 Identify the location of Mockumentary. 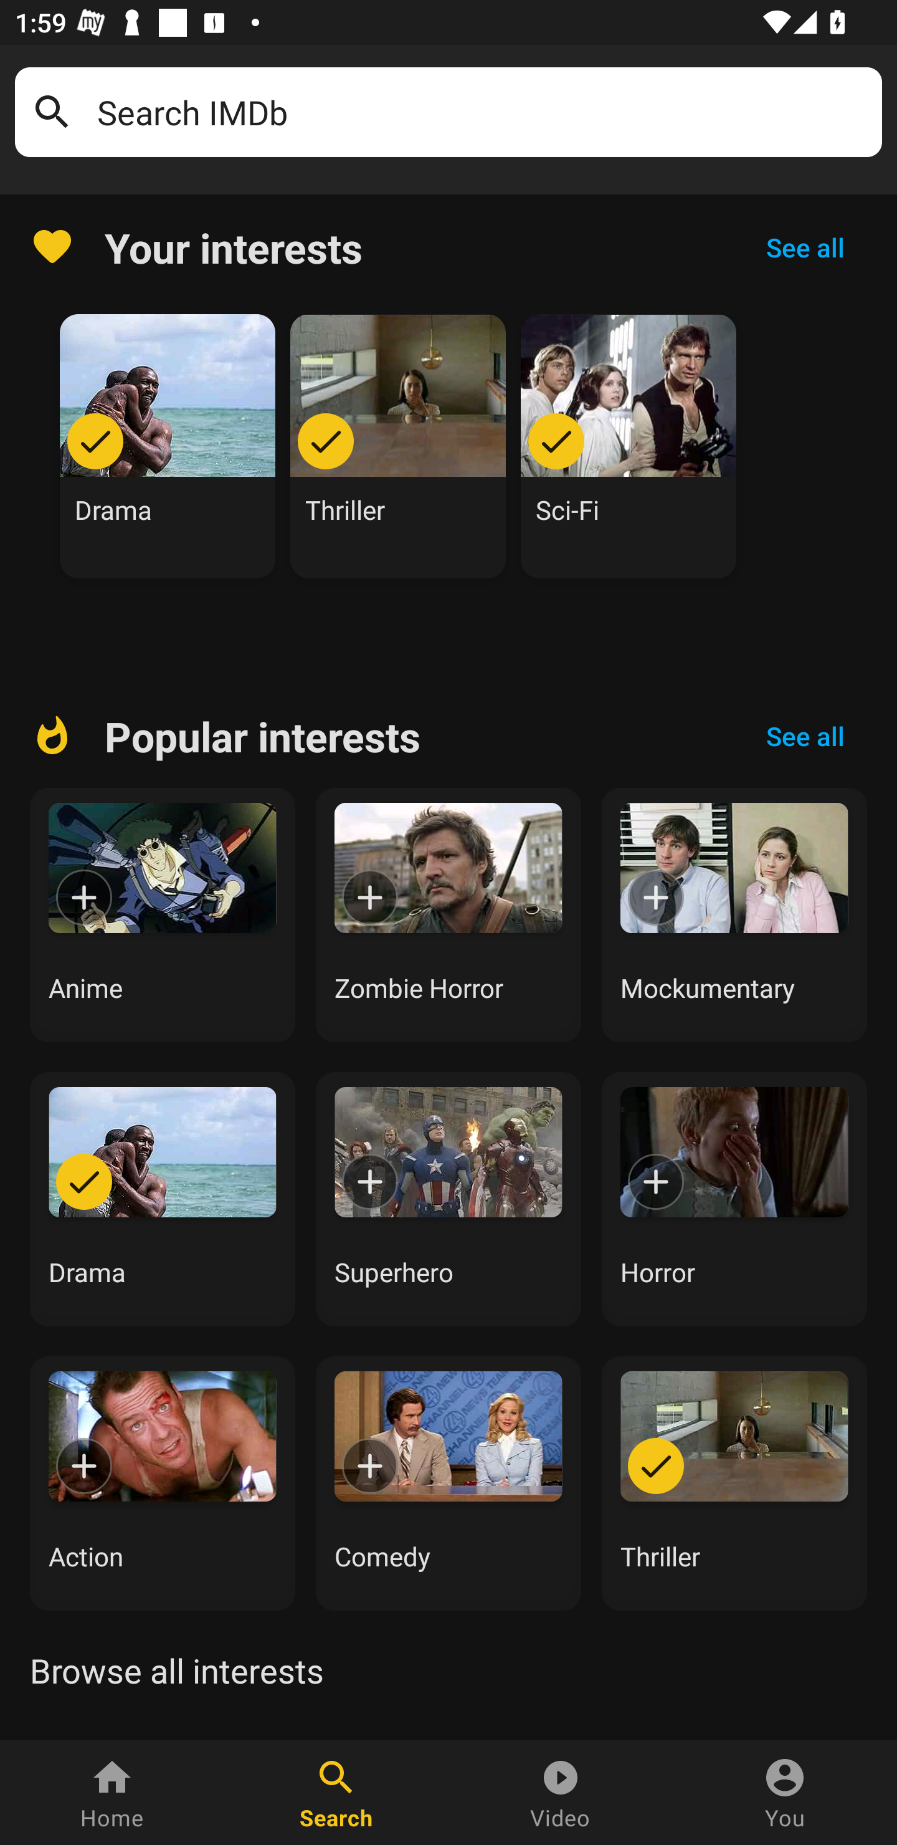
(734, 915).